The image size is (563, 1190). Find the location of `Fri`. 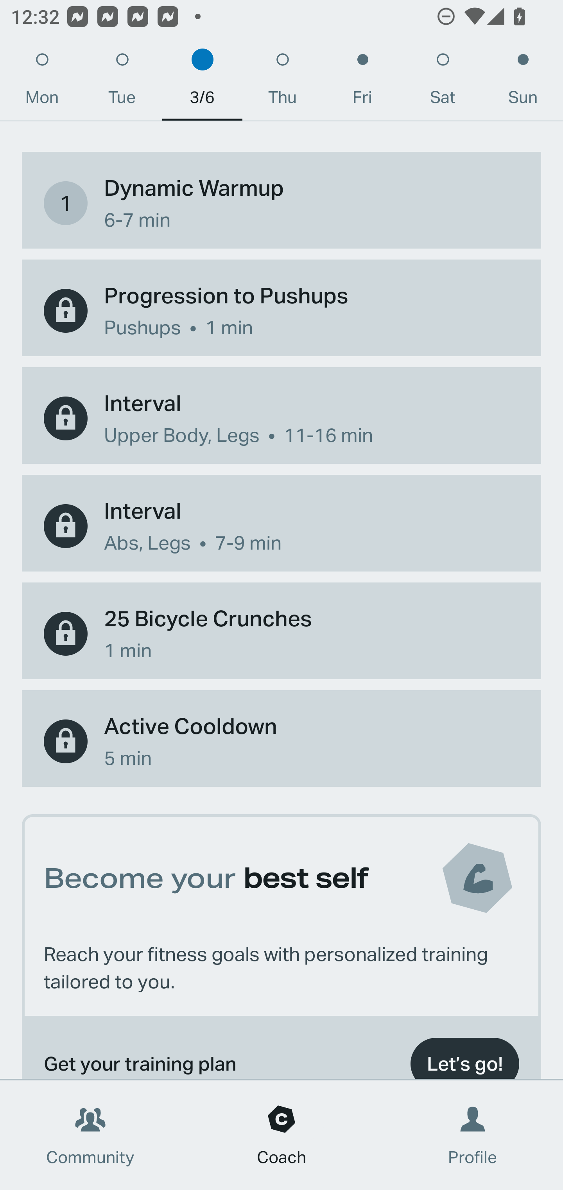

Fri is located at coordinates (362, 82).